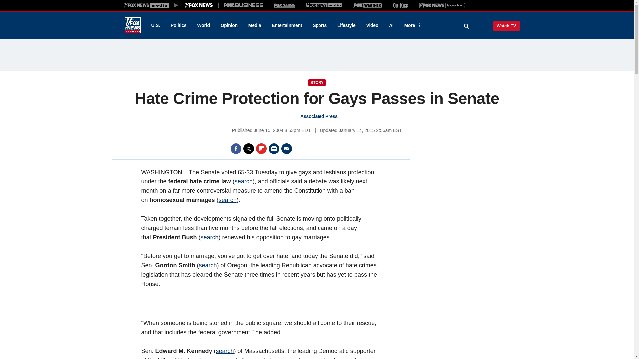  Describe the element at coordinates (204, 25) in the screenshot. I see `World` at that location.